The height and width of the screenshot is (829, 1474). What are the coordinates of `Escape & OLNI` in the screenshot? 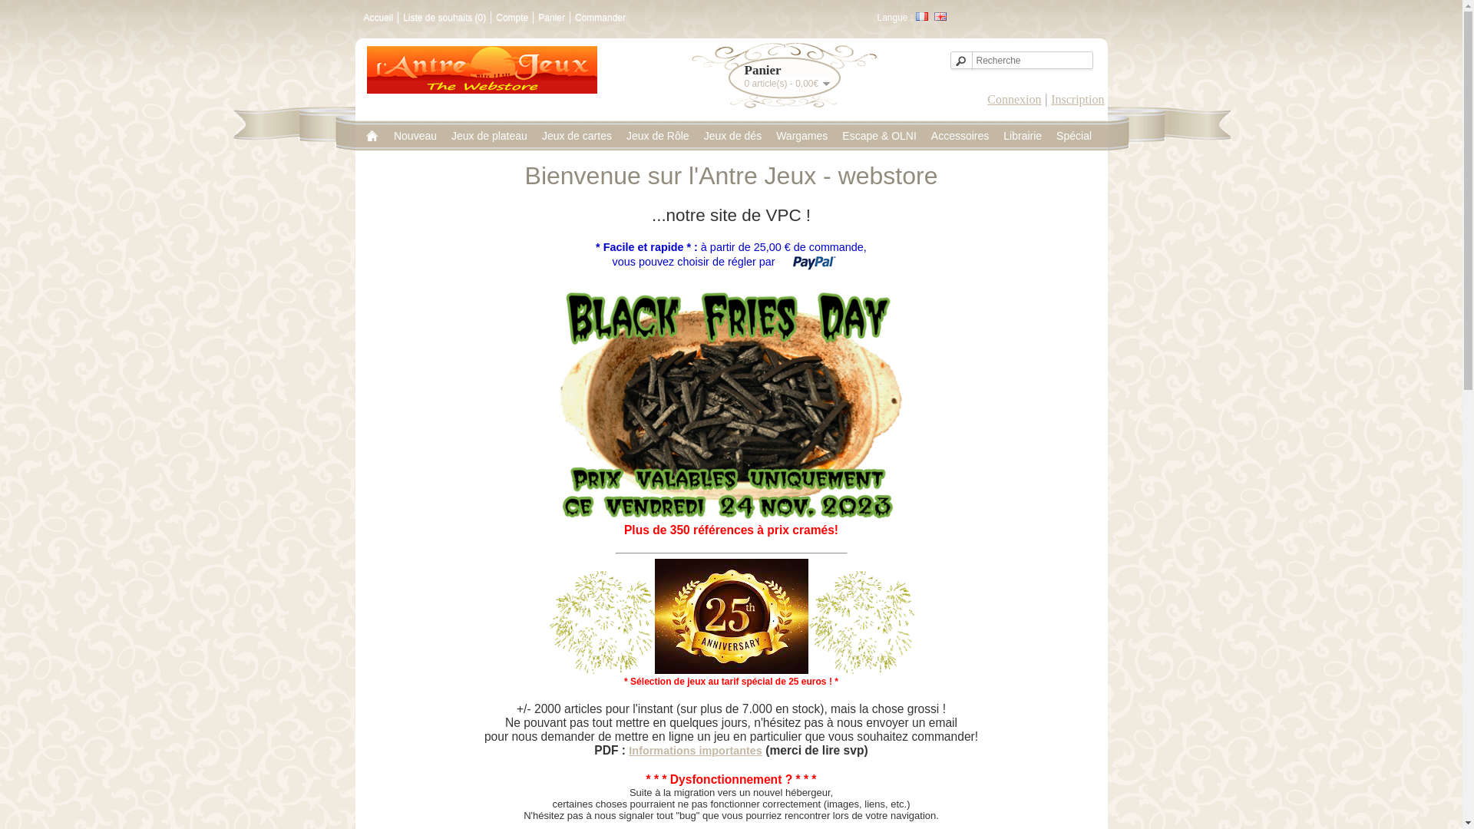 It's located at (880, 136).